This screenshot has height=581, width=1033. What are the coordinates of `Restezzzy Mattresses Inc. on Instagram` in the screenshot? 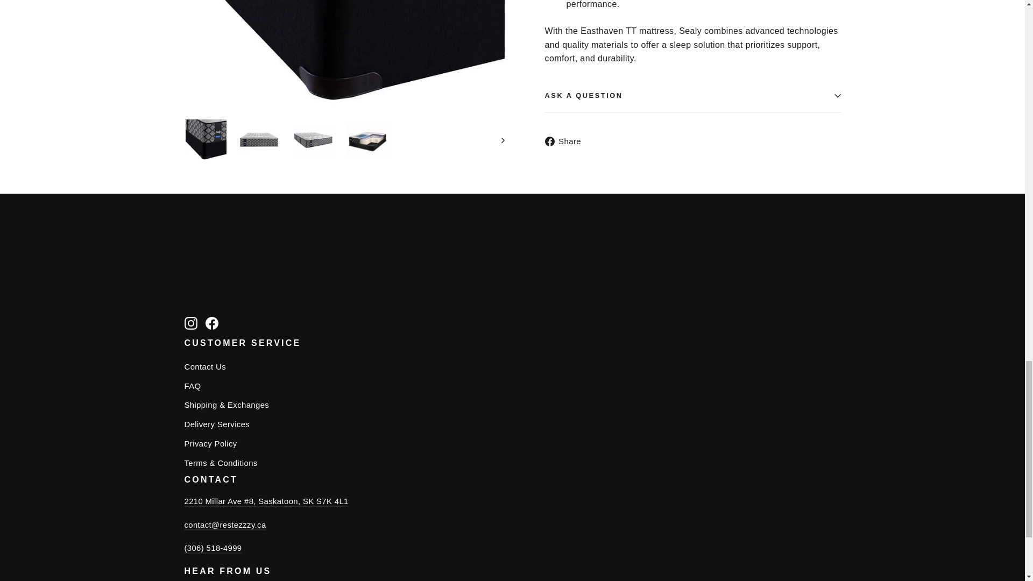 It's located at (190, 323).